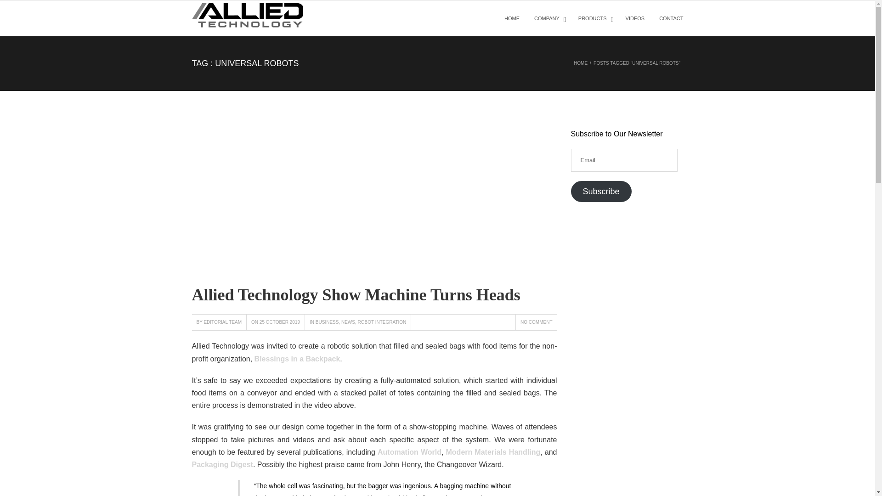  Describe the element at coordinates (222, 322) in the screenshot. I see `Posts by Editorial Team` at that location.